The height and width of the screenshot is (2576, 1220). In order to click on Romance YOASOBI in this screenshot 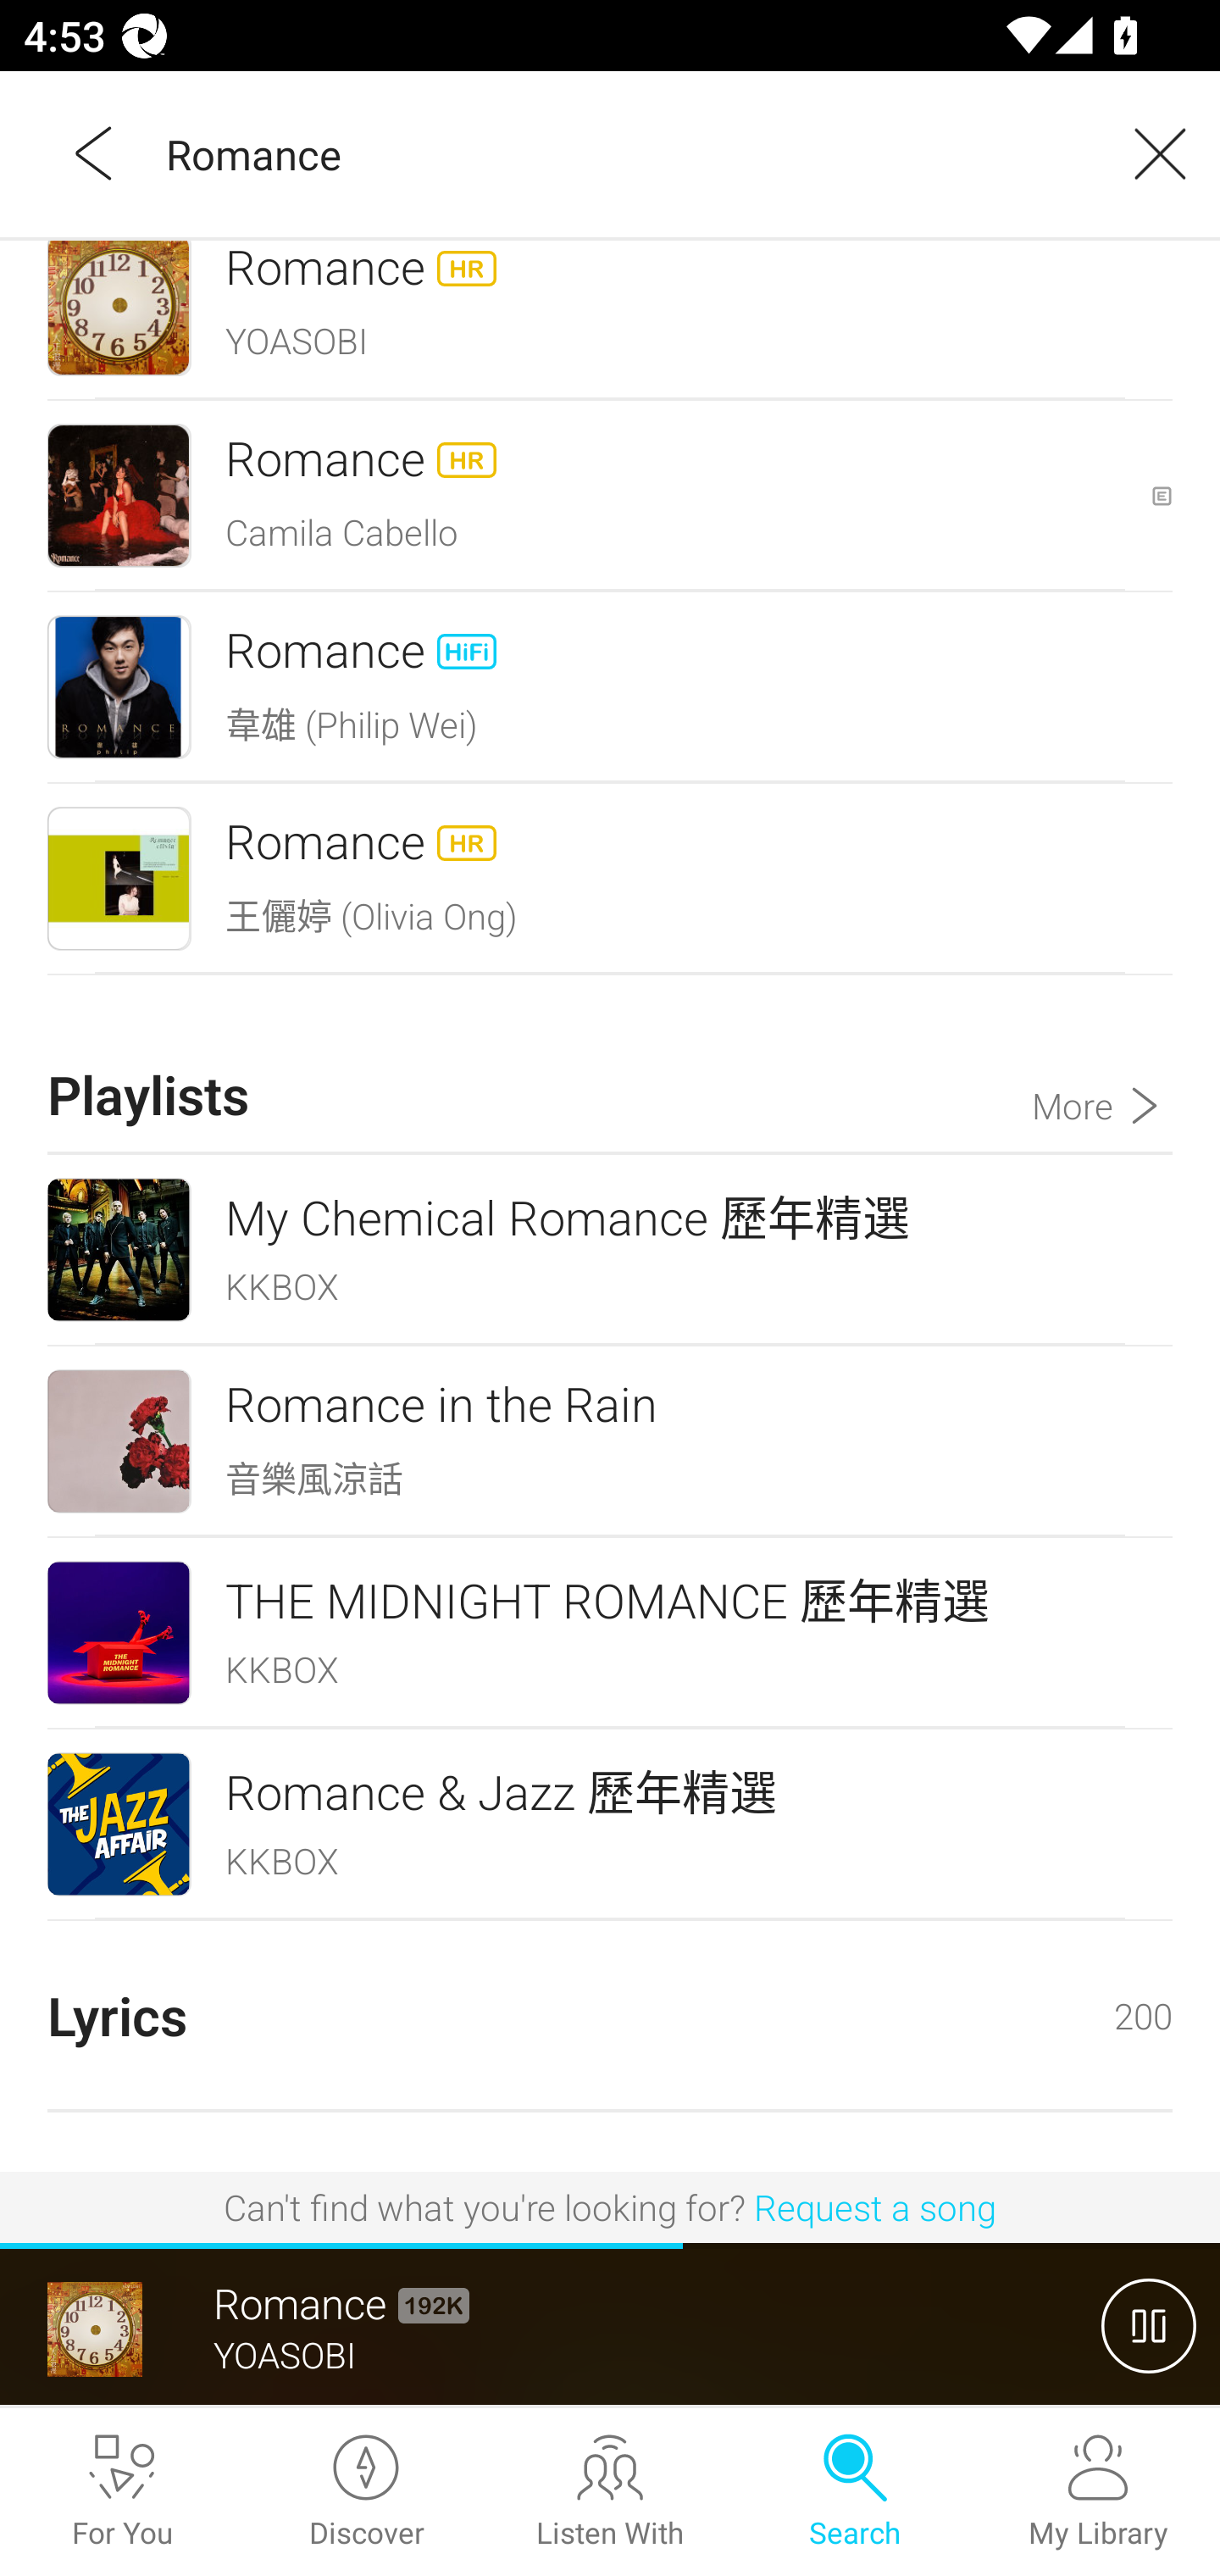, I will do `click(610, 318)`.